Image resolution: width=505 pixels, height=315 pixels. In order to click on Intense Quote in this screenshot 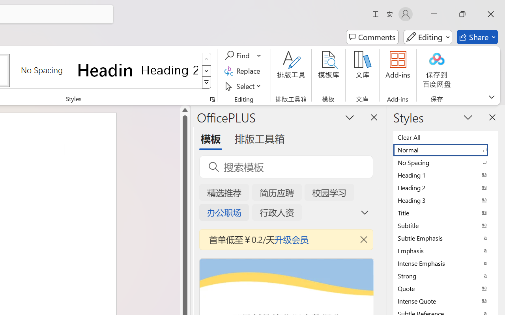, I will do `click(446, 301)`.